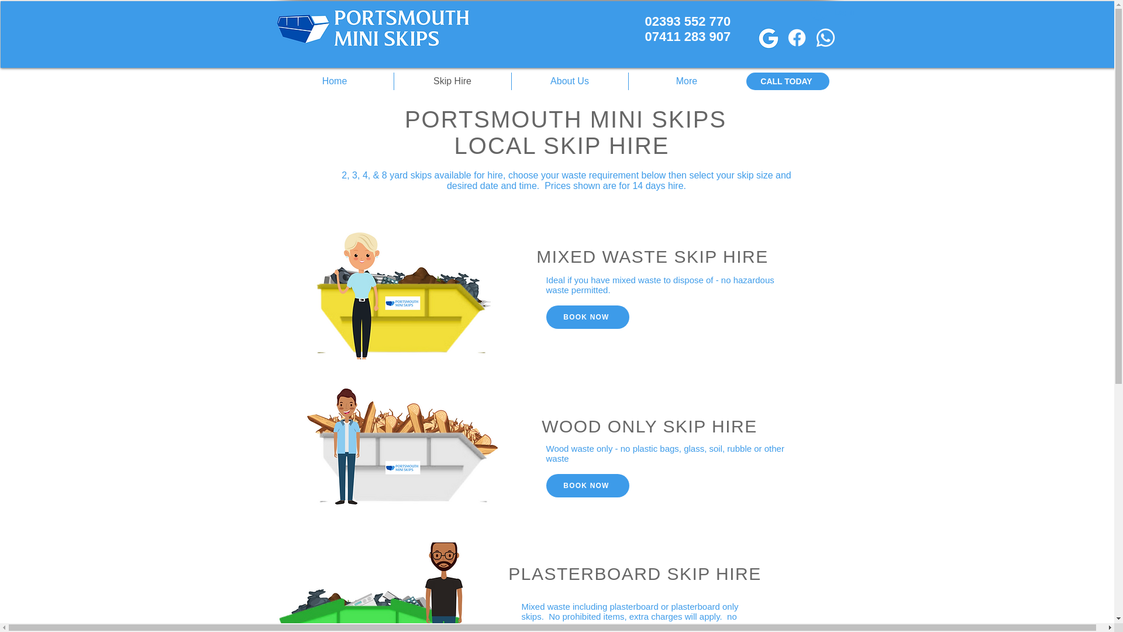  I want to click on BOOK NOW, so click(832, 12).